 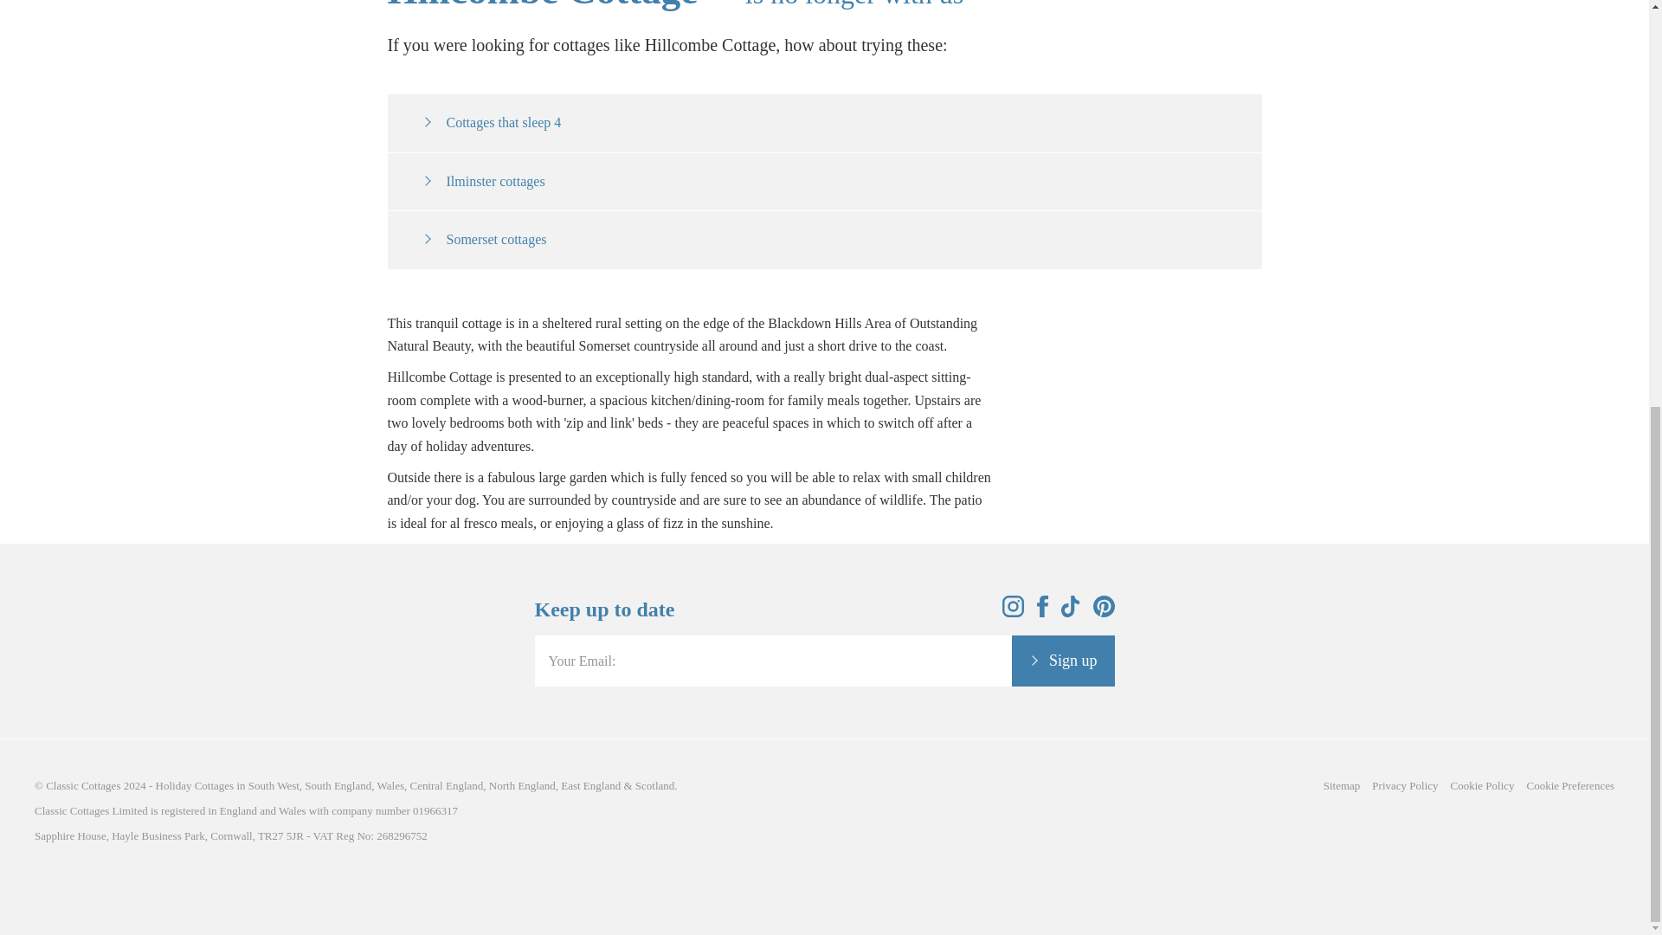 I want to click on South West, so click(x=274, y=784).